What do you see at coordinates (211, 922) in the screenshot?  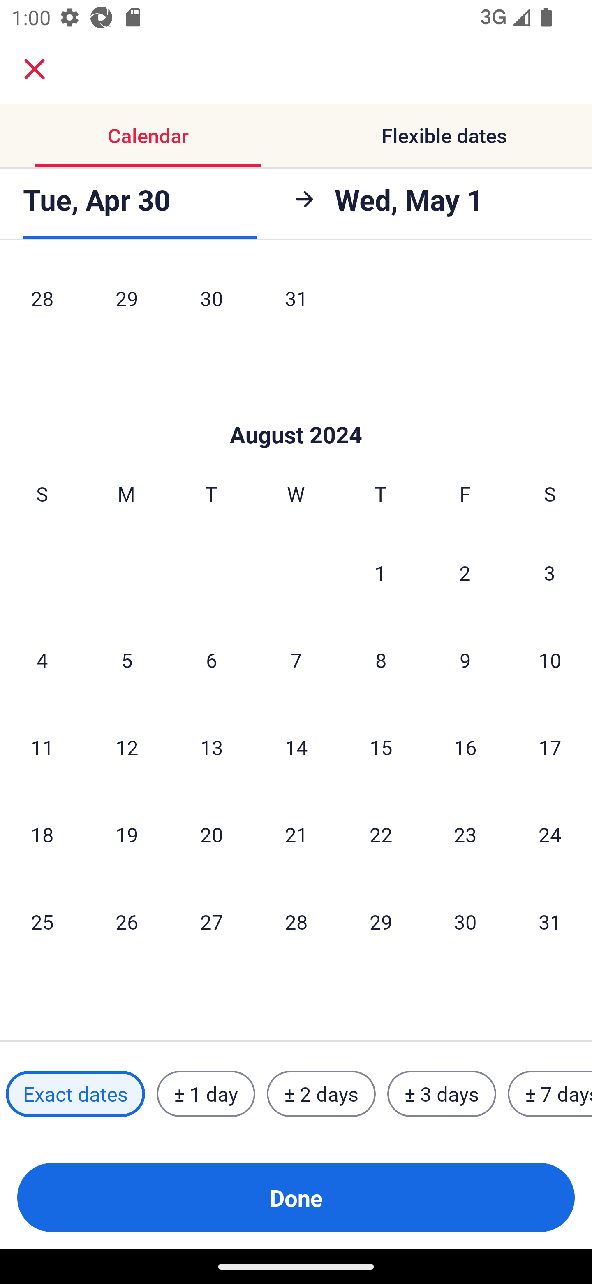 I see `27 Tuesday, August 27, 2024` at bounding box center [211, 922].